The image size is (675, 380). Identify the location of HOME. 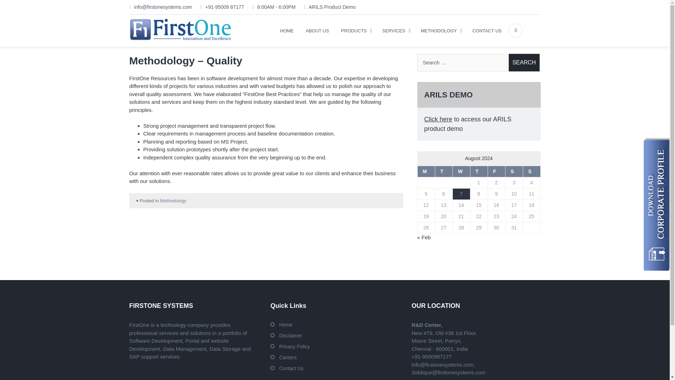
(287, 31).